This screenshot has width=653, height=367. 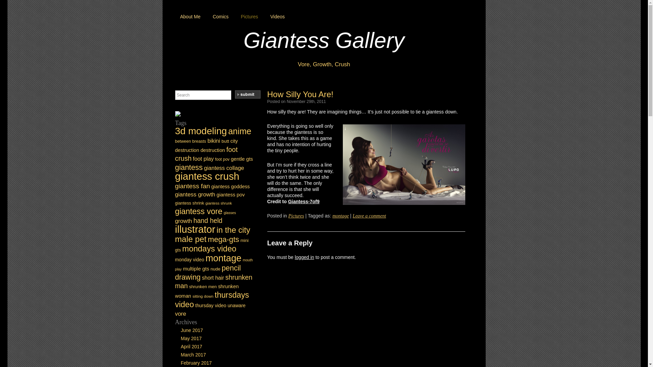 What do you see at coordinates (212, 150) in the screenshot?
I see `destruction` at bounding box center [212, 150].